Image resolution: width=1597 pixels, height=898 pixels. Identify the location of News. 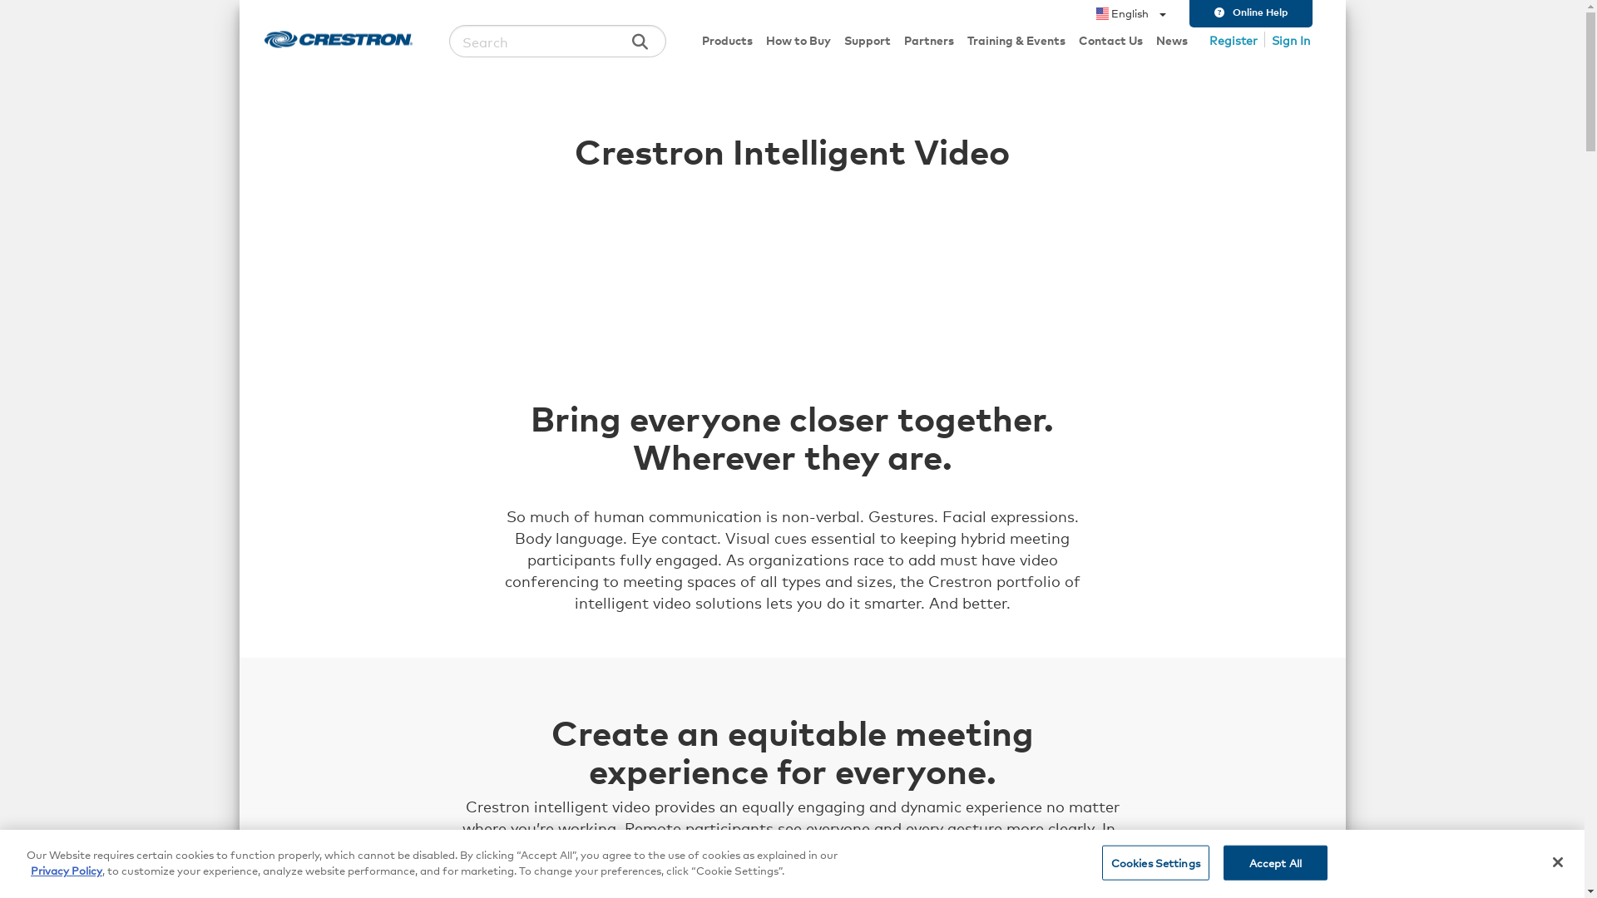
(1172, 40).